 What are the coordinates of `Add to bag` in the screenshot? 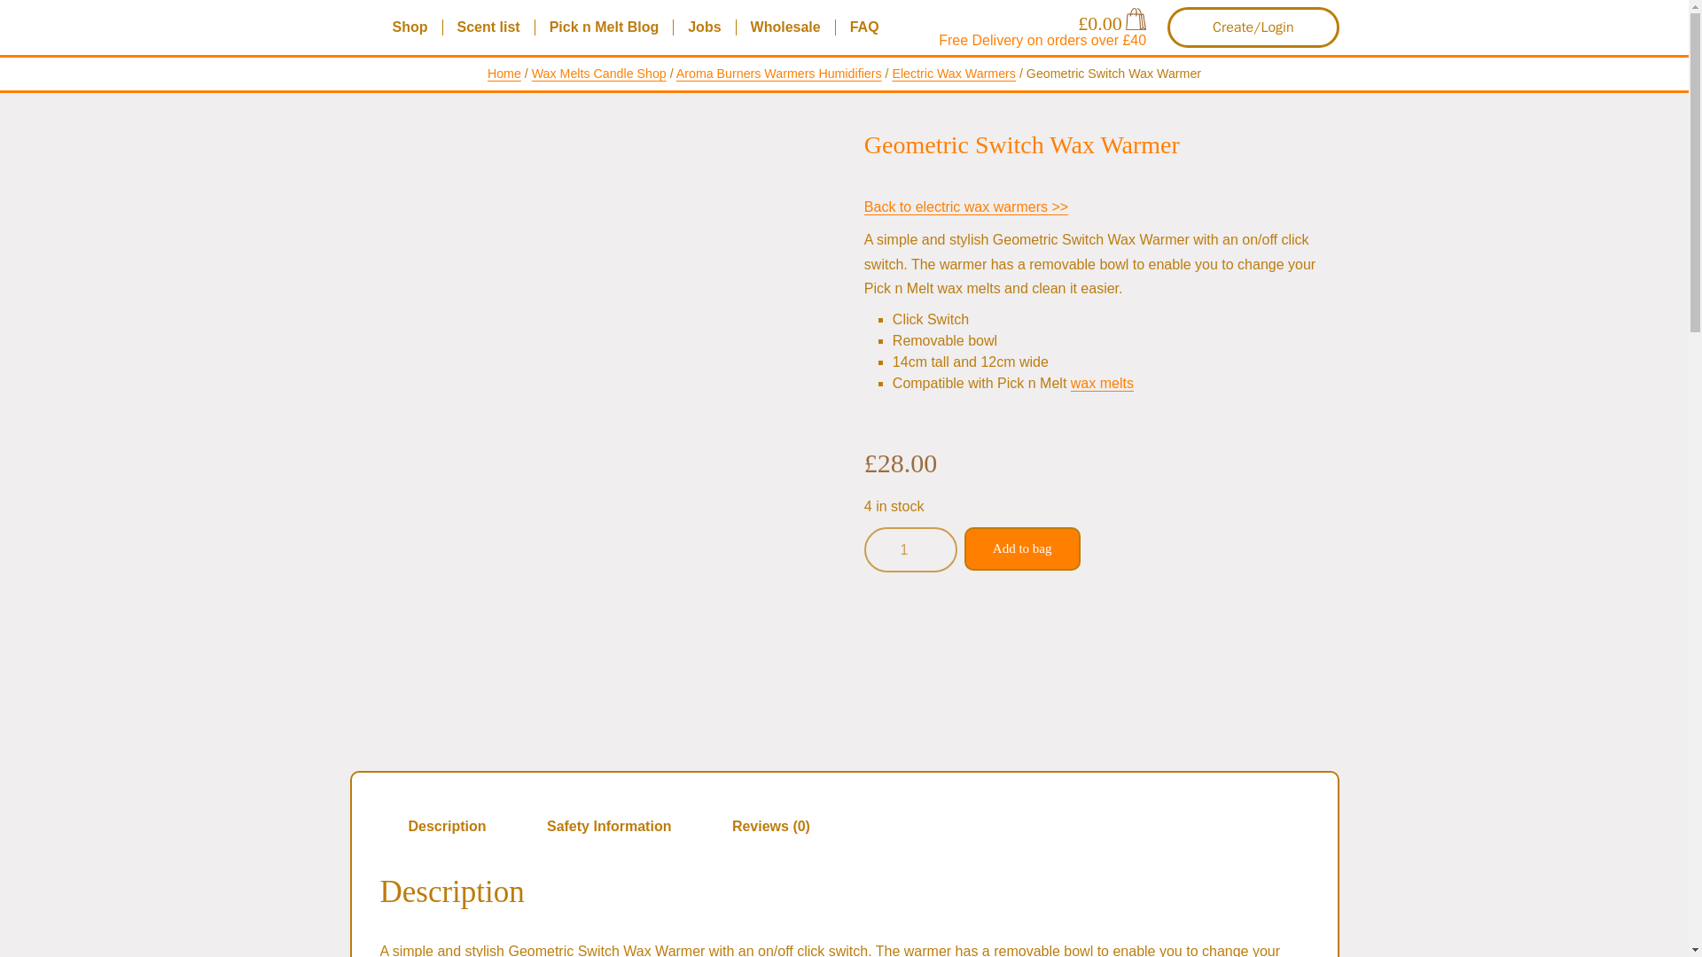 It's located at (1023, 549).